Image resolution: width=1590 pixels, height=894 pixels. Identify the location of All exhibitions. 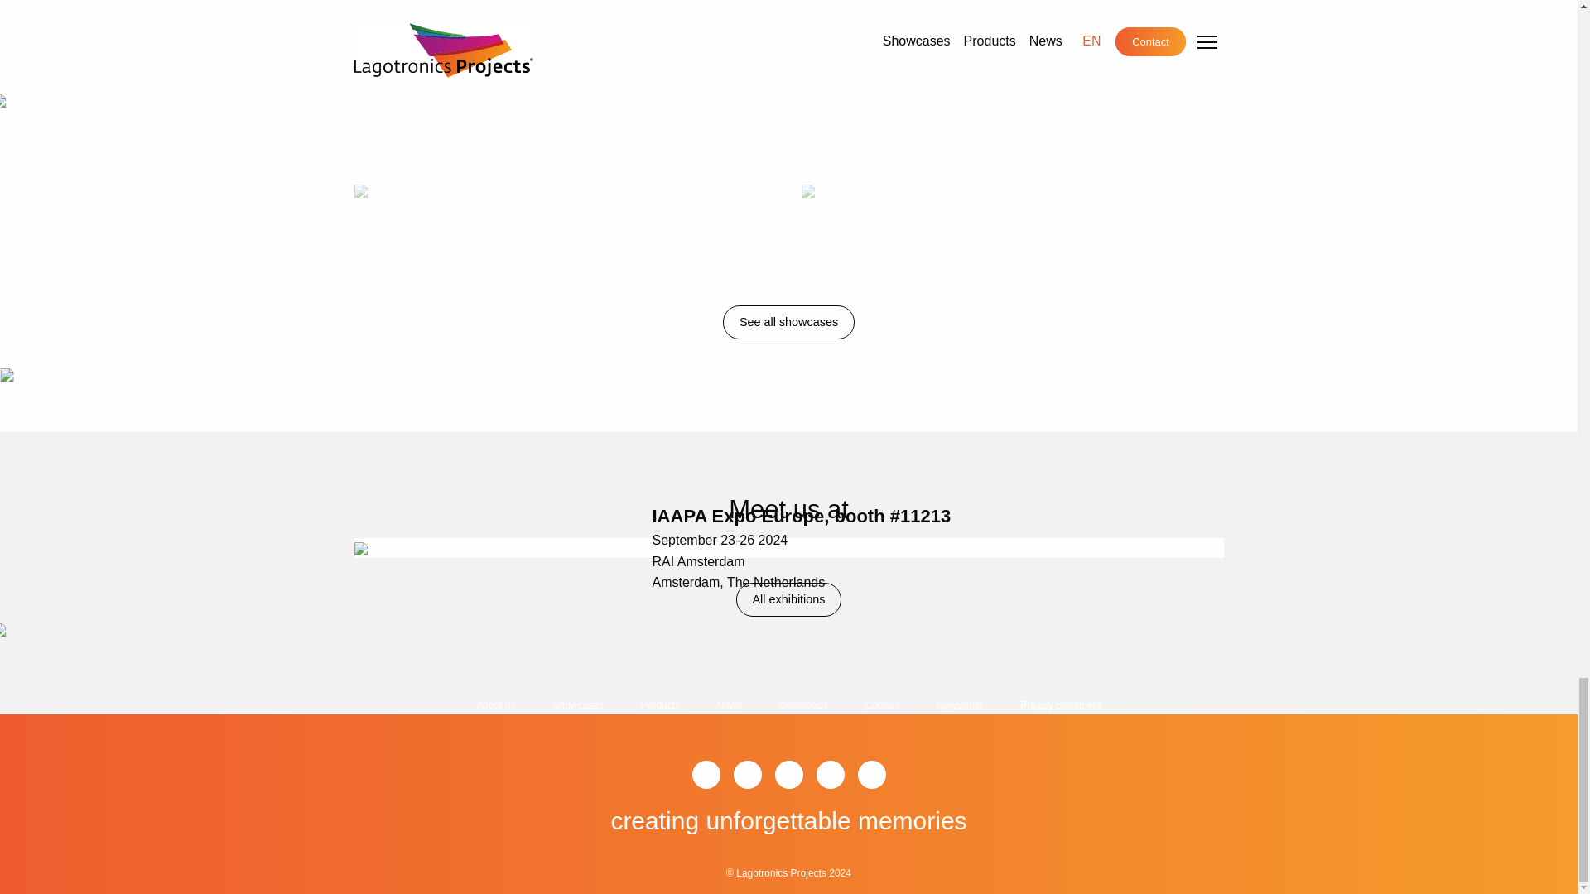
(788, 599).